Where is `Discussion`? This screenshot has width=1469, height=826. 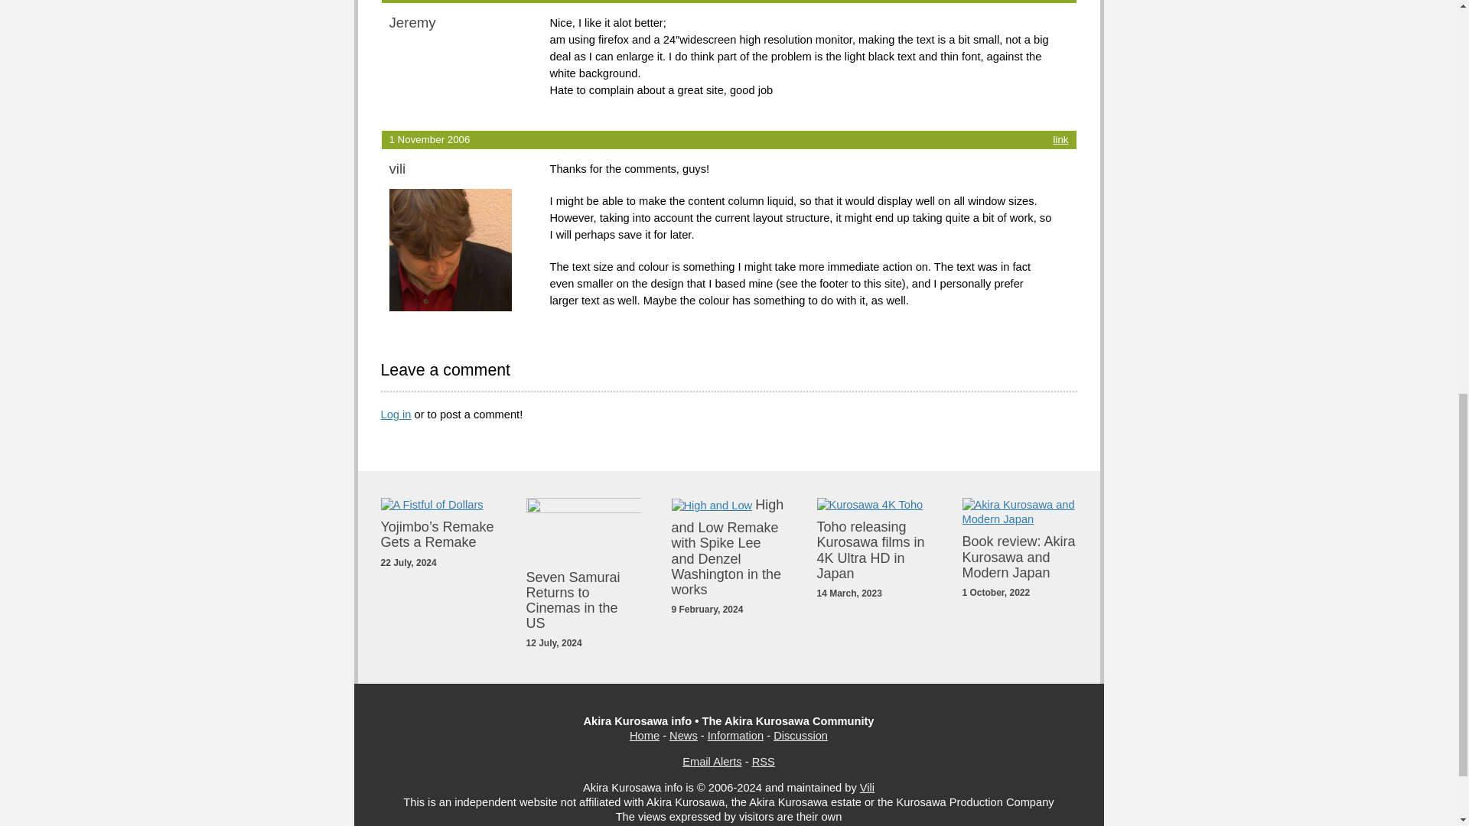
Discussion is located at coordinates (800, 735).